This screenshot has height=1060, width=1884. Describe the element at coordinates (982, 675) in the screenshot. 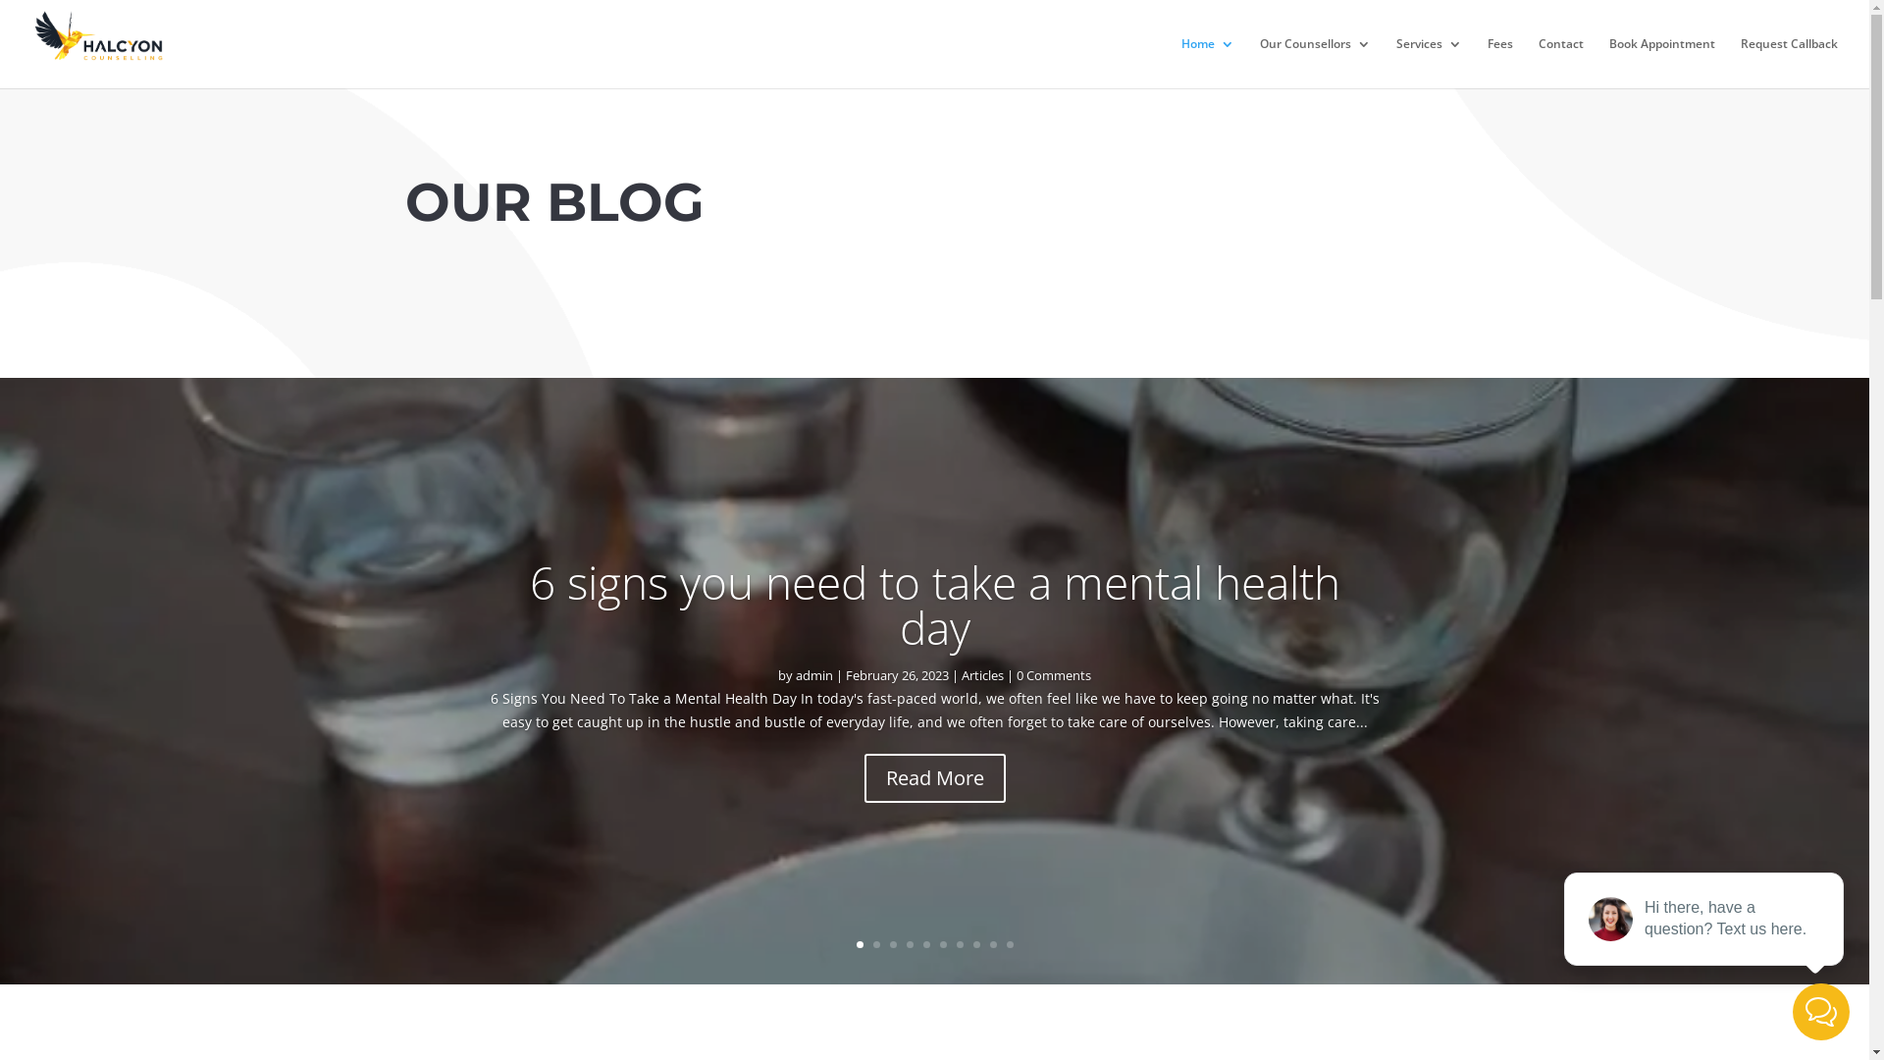

I see `Articles` at that location.